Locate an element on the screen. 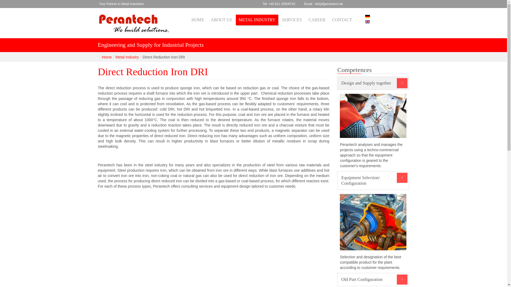 The height and width of the screenshot is (287, 511). ABOUT US is located at coordinates (221, 20).